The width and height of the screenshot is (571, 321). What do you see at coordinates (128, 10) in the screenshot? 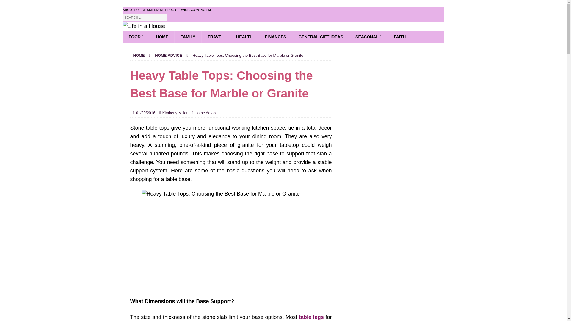
I see `ABOUT` at bounding box center [128, 10].